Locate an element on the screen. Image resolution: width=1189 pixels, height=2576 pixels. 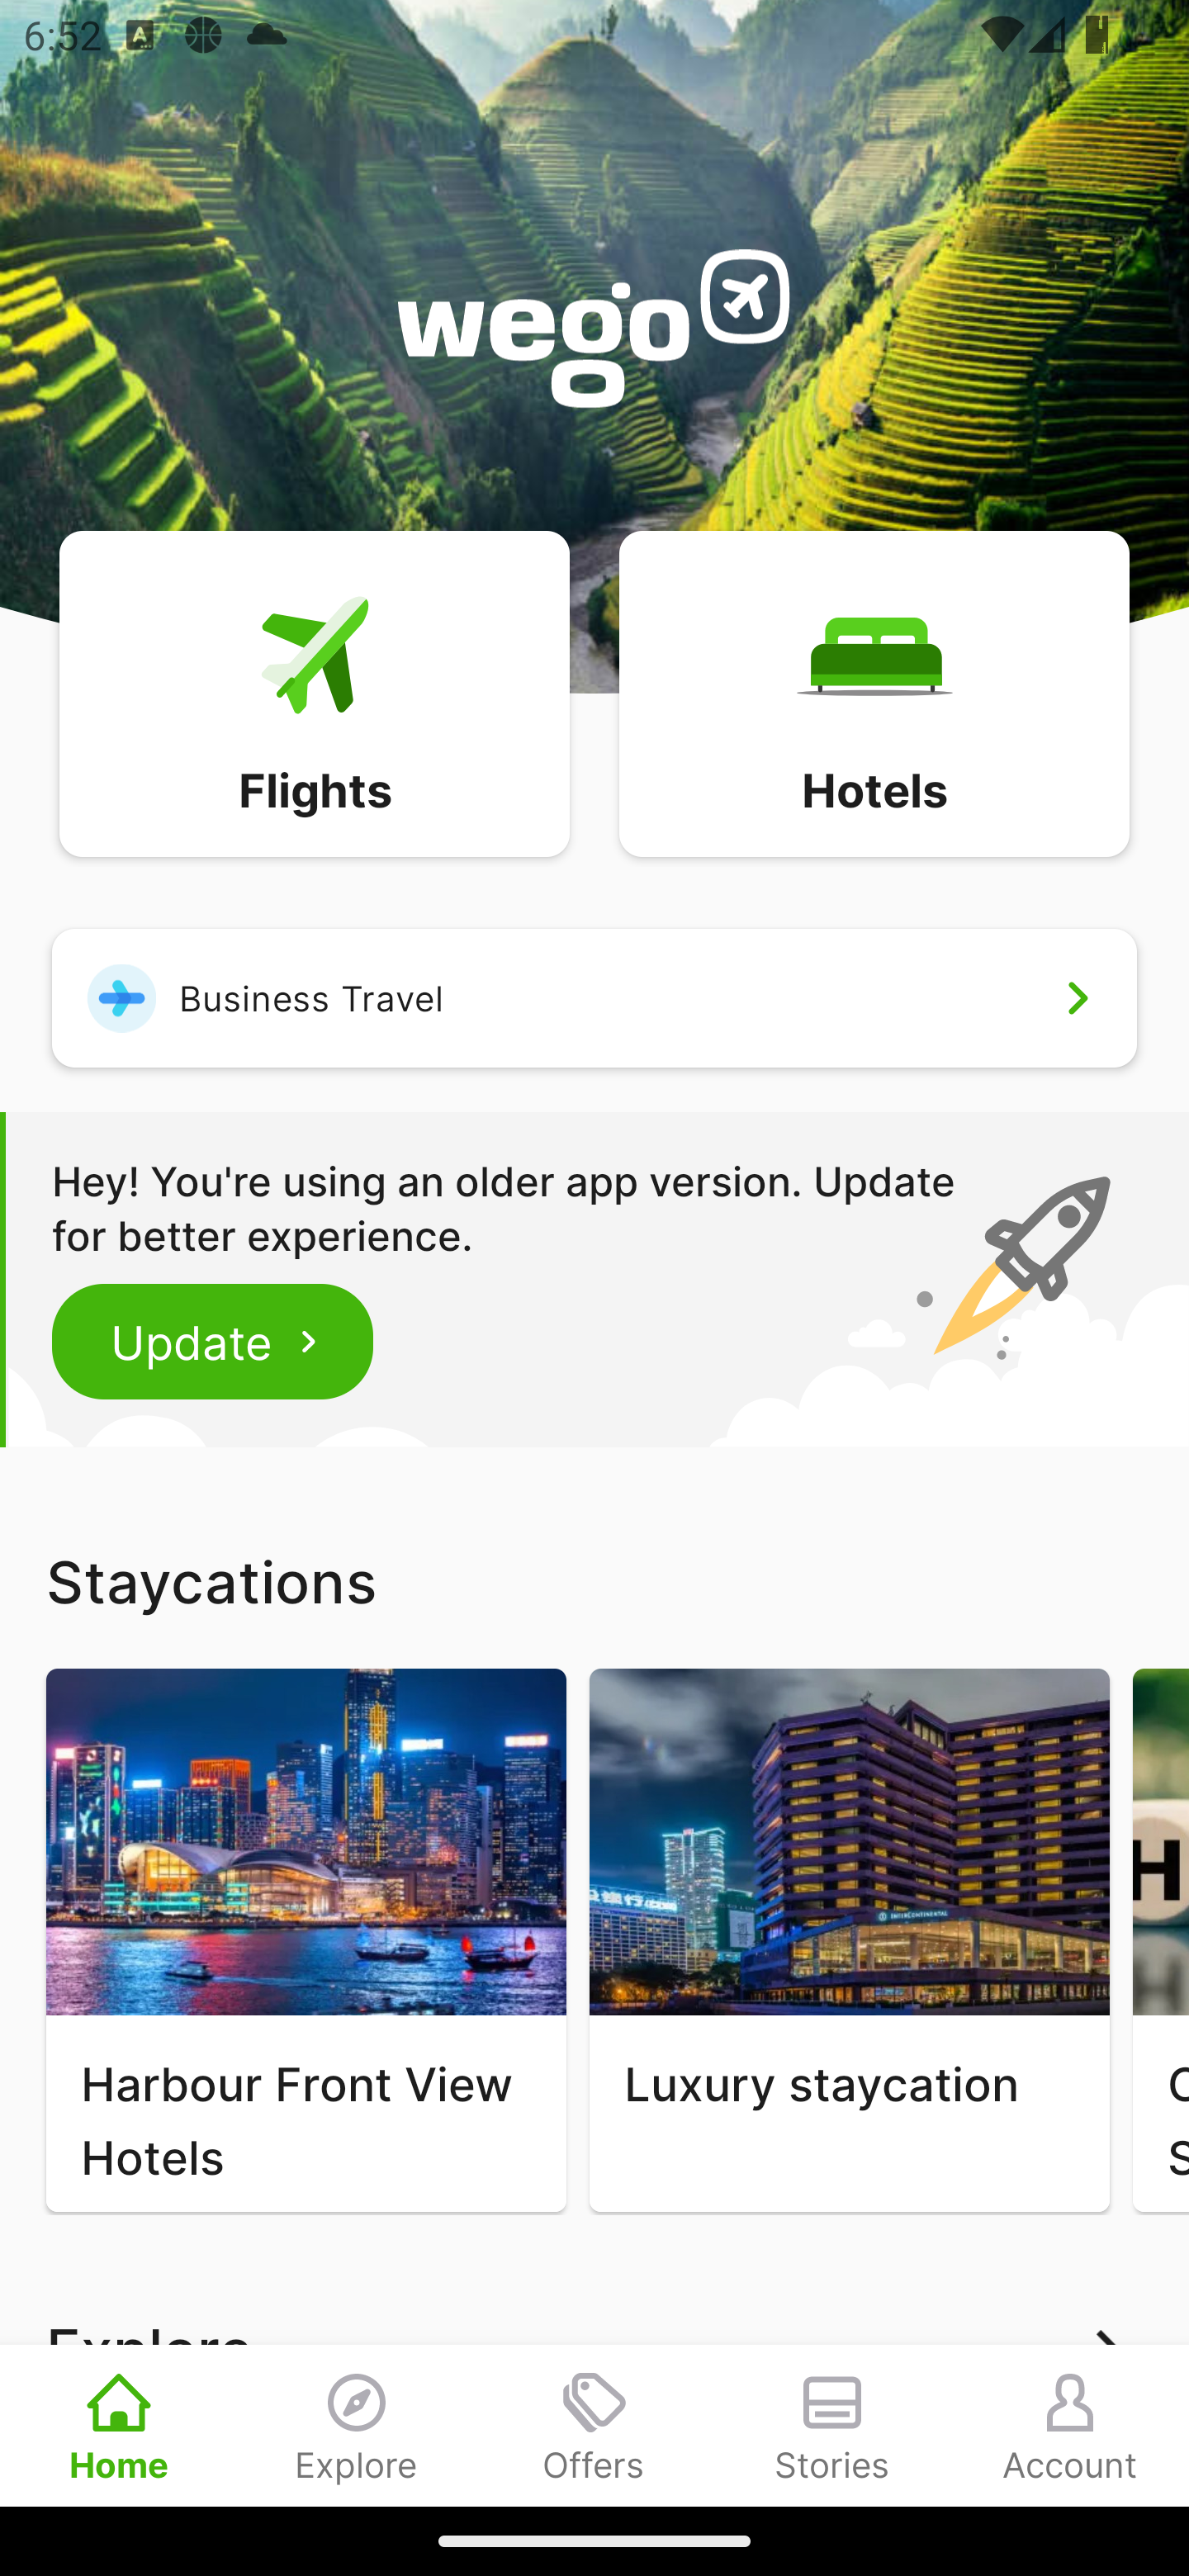
Business Travel is located at coordinates (594, 997).